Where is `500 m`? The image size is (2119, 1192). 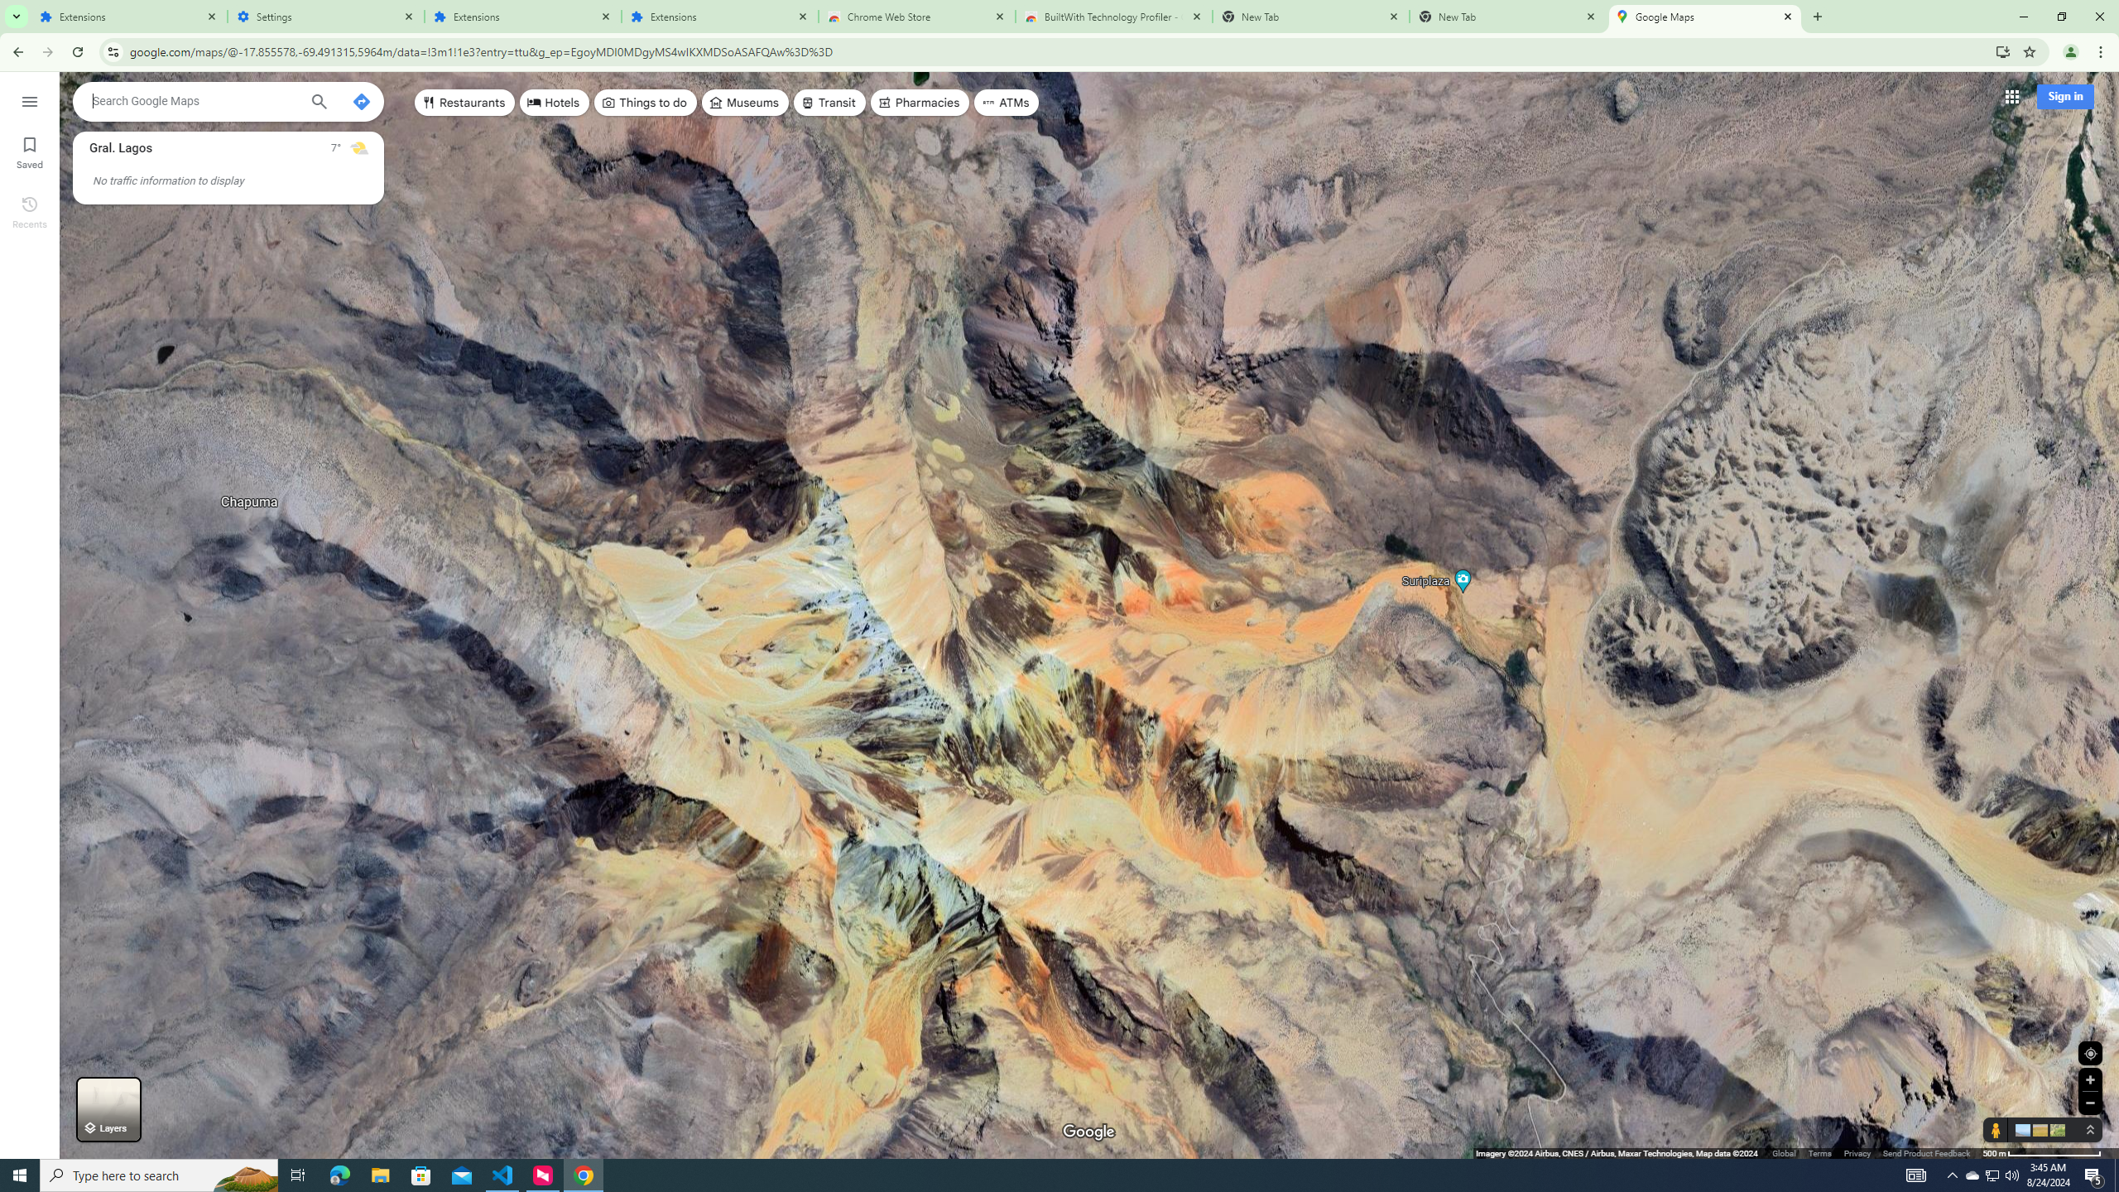
500 m is located at coordinates (2043, 1152).